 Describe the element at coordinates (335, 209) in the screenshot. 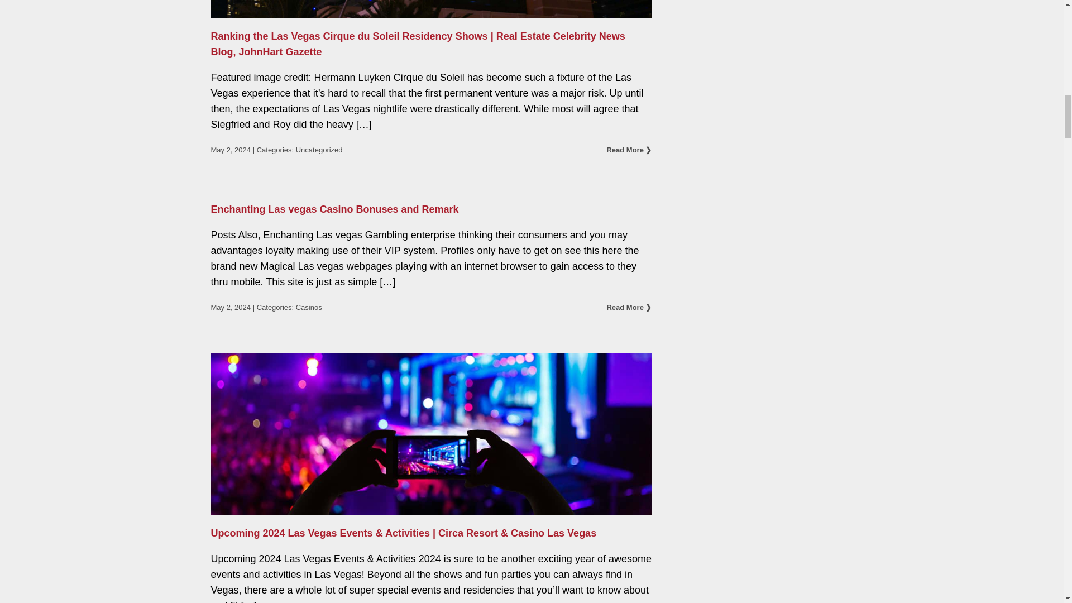

I see `Enchanting Las vegas Casino Bonuses and Remark` at that location.